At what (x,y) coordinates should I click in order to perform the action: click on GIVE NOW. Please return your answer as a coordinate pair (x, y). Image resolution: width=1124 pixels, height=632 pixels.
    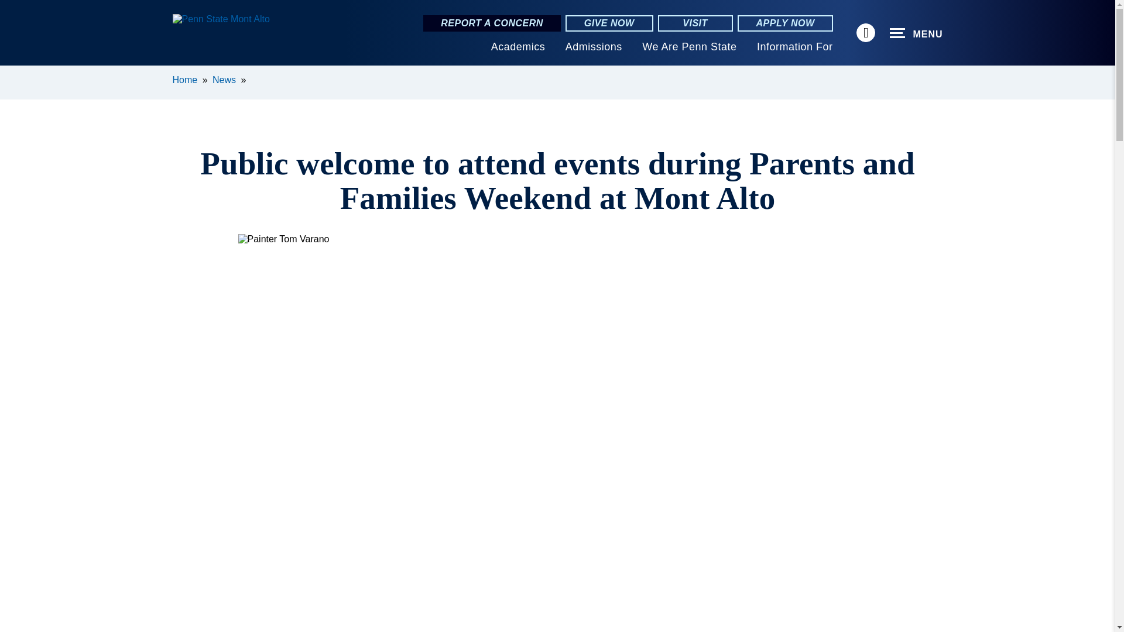
    Looking at the image, I should click on (609, 23).